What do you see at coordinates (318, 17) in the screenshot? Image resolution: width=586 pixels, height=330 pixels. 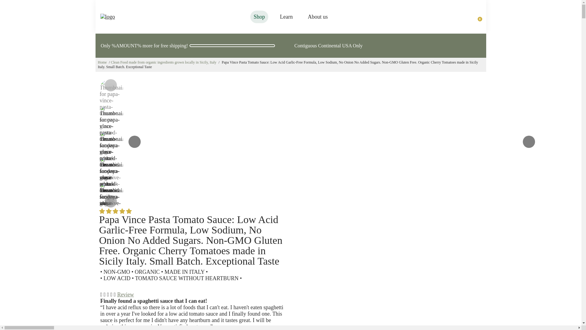 I see `About us` at bounding box center [318, 17].